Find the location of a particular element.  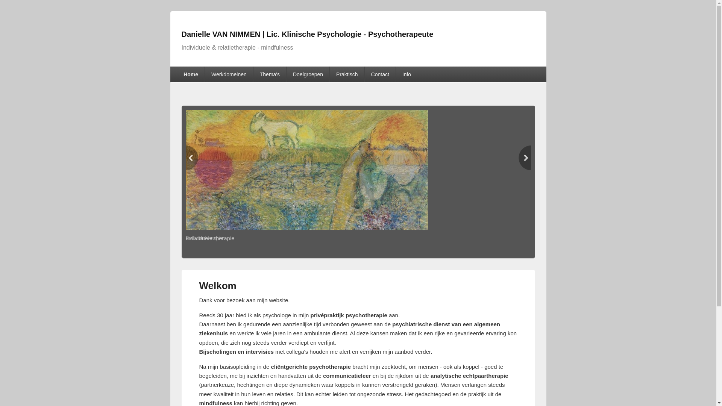

Werkdomeinen is located at coordinates (229, 74).